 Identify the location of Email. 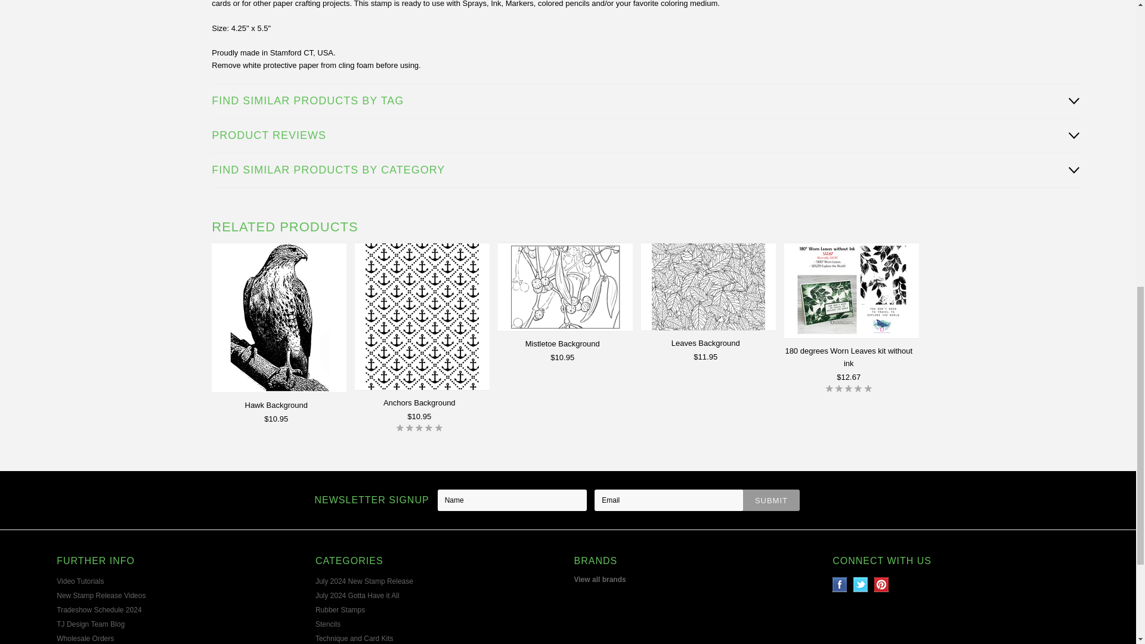
(669, 500).